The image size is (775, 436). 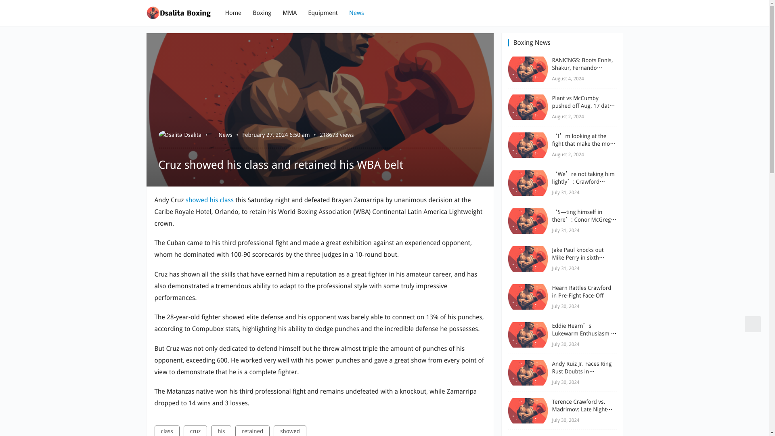 What do you see at coordinates (357, 13) in the screenshot?
I see `News` at bounding box center [357, 13].